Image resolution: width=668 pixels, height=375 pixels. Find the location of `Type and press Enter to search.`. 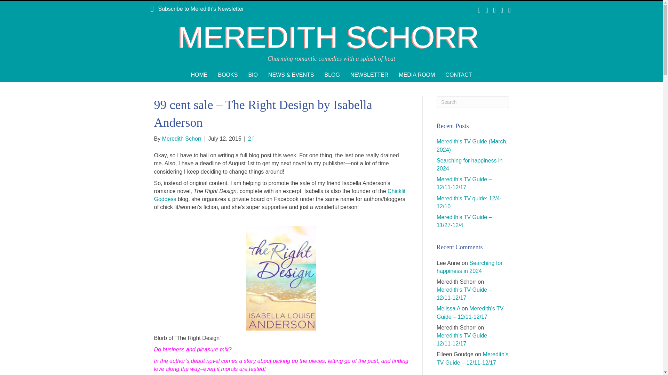

Type and press Enter to search. is located at coordinates (473, 102).